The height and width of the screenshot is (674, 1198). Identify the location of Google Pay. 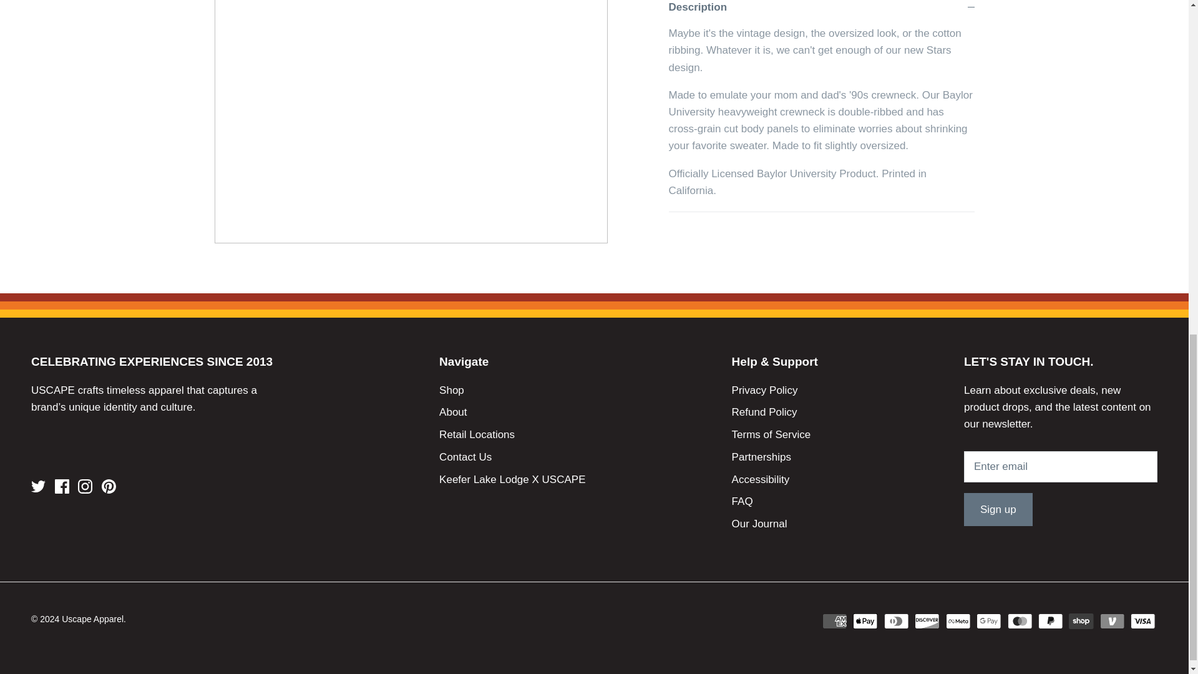
(988, 620).